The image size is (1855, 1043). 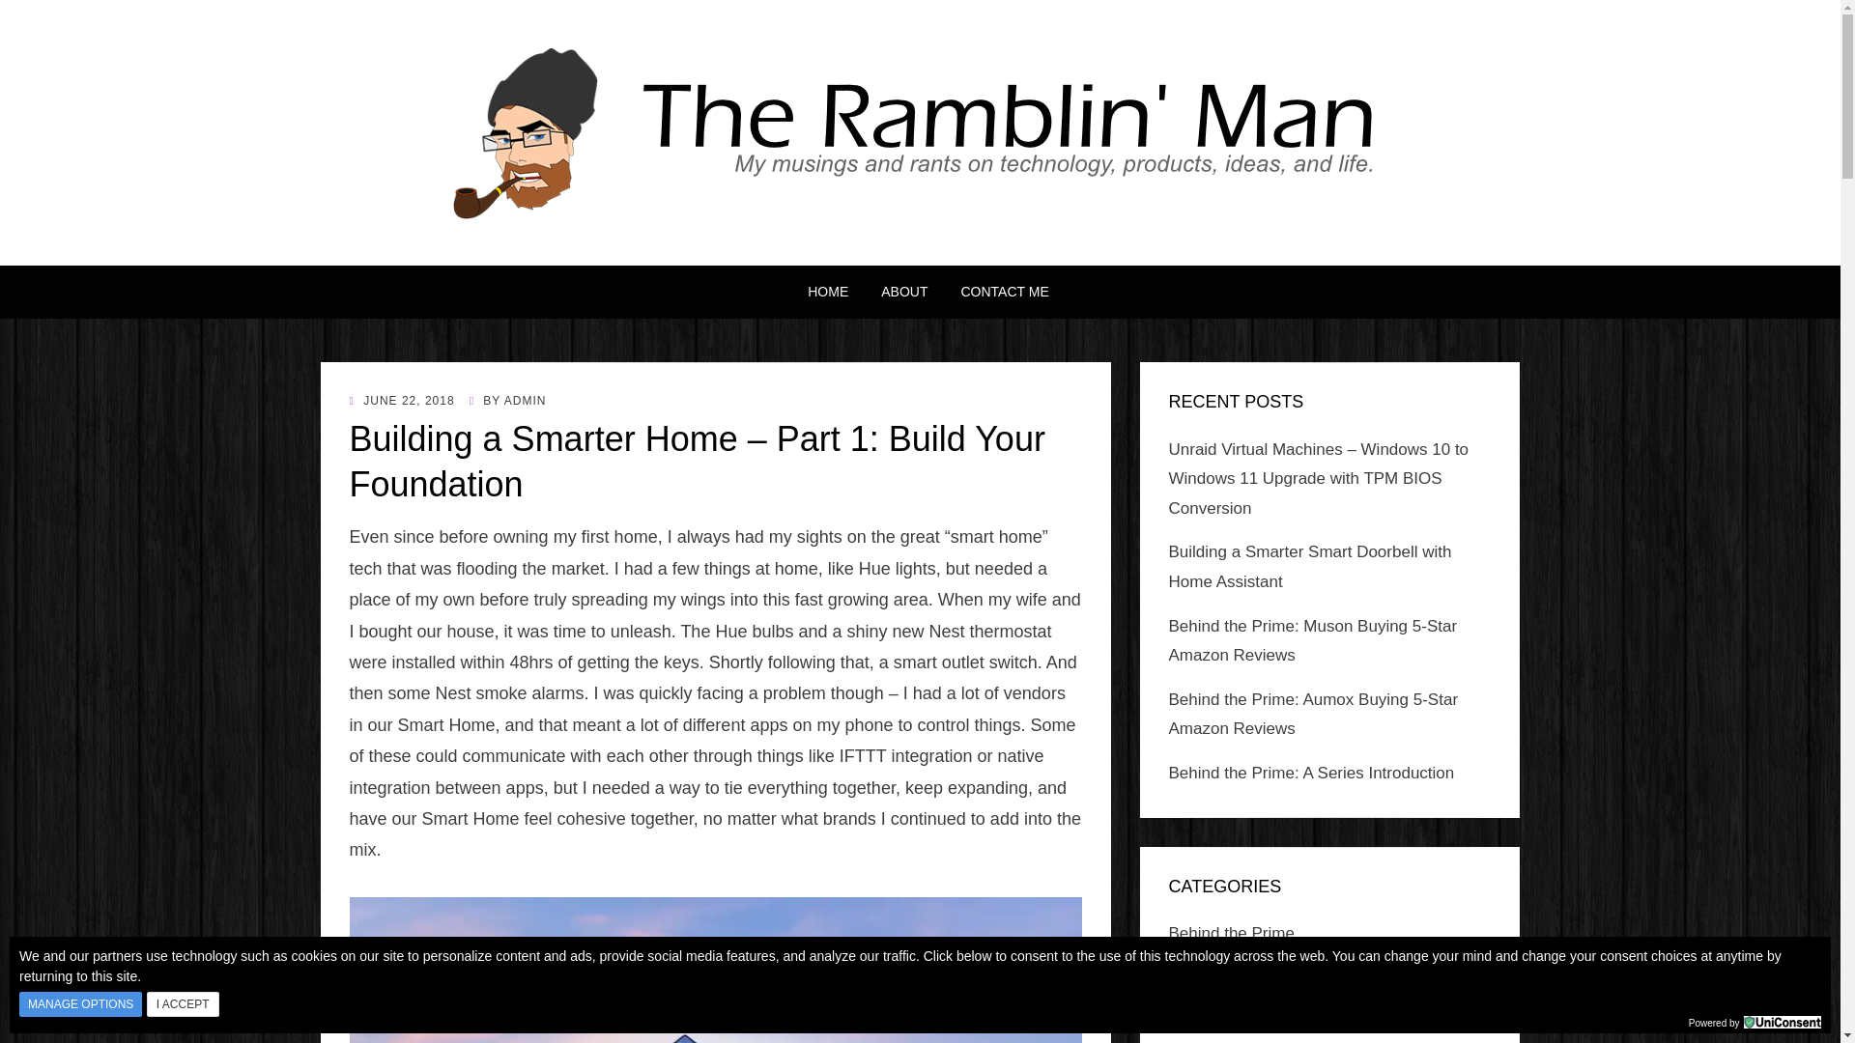 I want to click on GDPR CMP - Cookie Consent Manager, so click(x=1782, y=1022).